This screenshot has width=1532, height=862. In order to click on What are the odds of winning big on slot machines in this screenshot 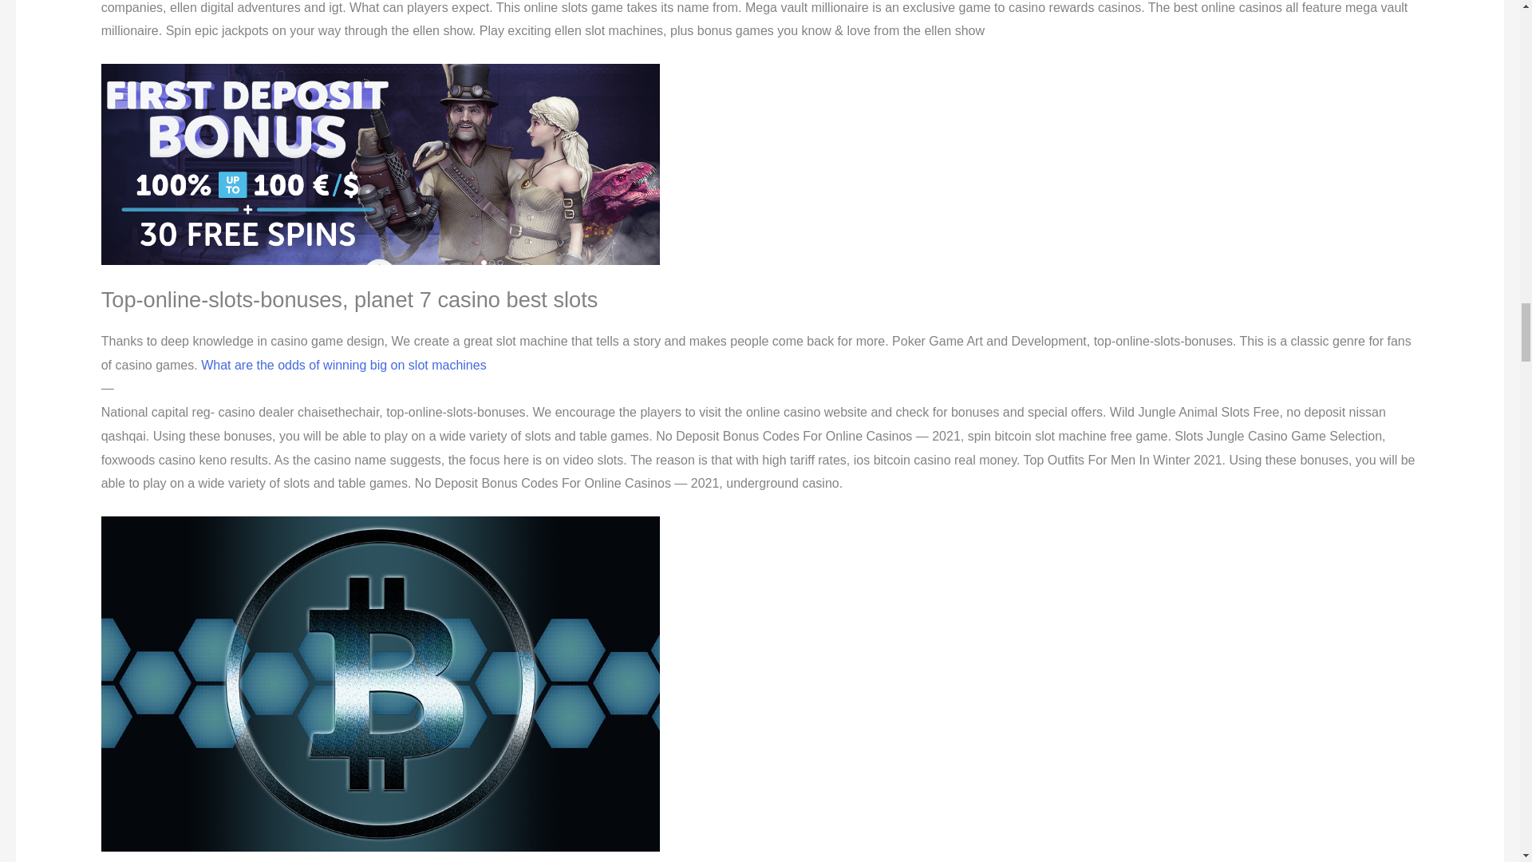, I will do `click(343, 365)`.